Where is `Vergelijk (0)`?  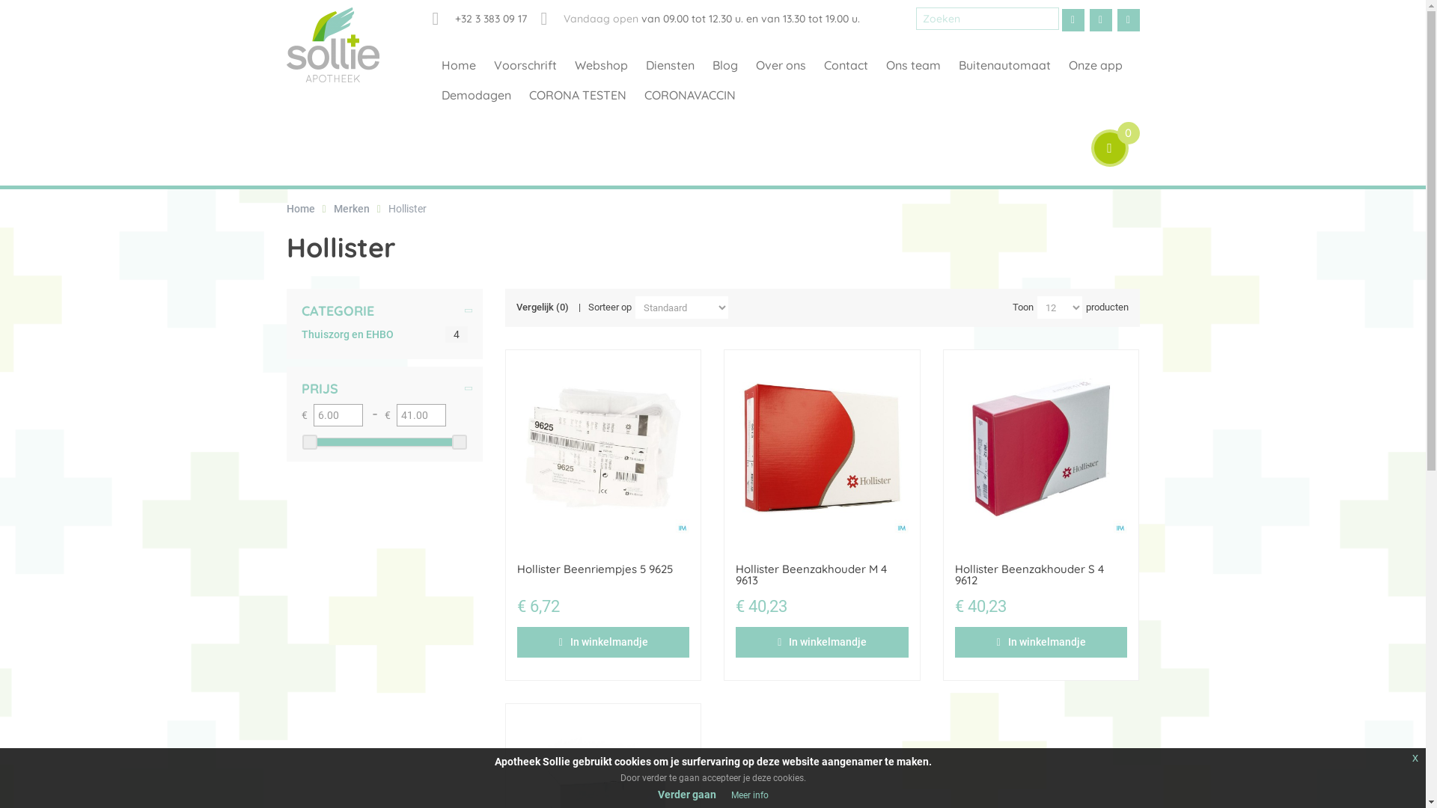 Vergelijk (0) is located at coordinates (543, 307).